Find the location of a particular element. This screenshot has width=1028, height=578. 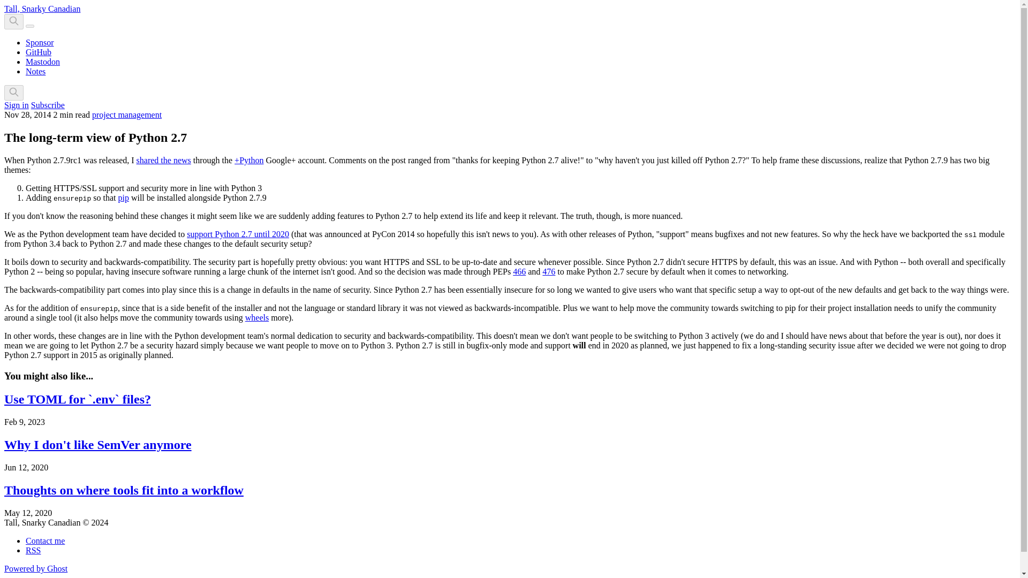

Contact me is located at coordinates (45, 541).